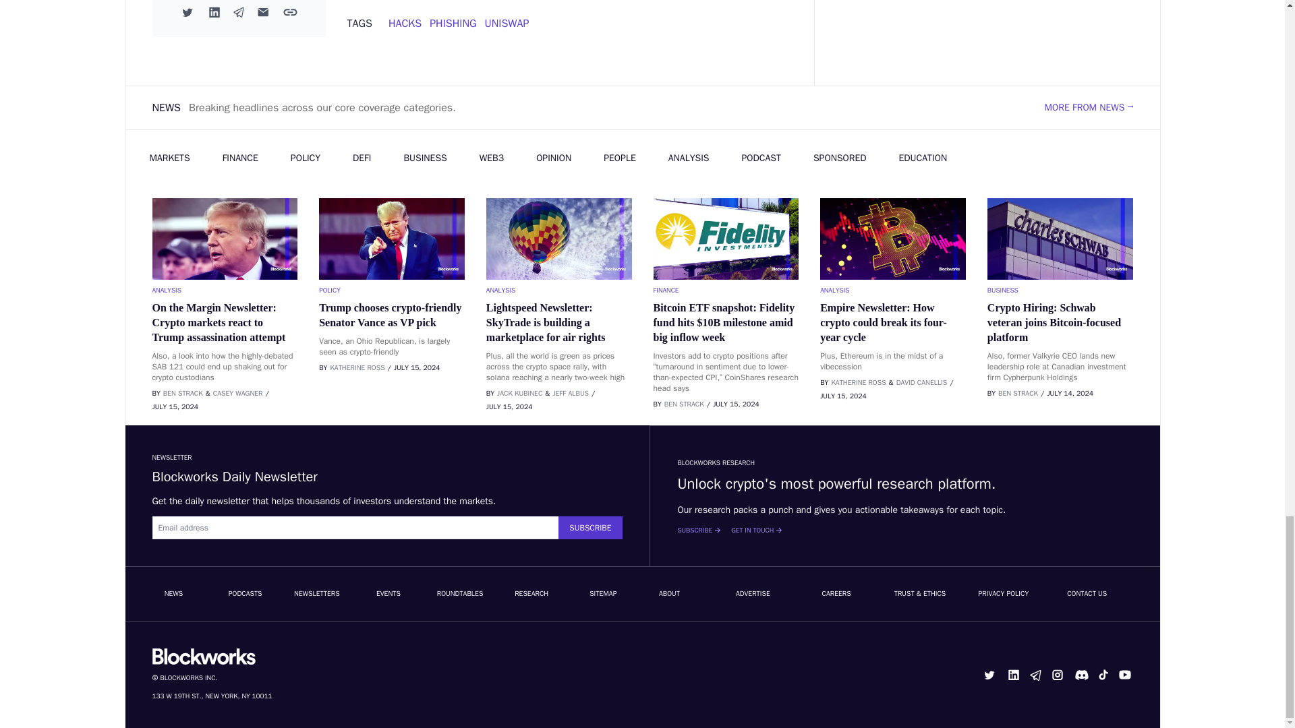  What do you see at coordinates (225, 290) in the screenshot?
I see `ANALYSIS` at bounding box center [225, 290].